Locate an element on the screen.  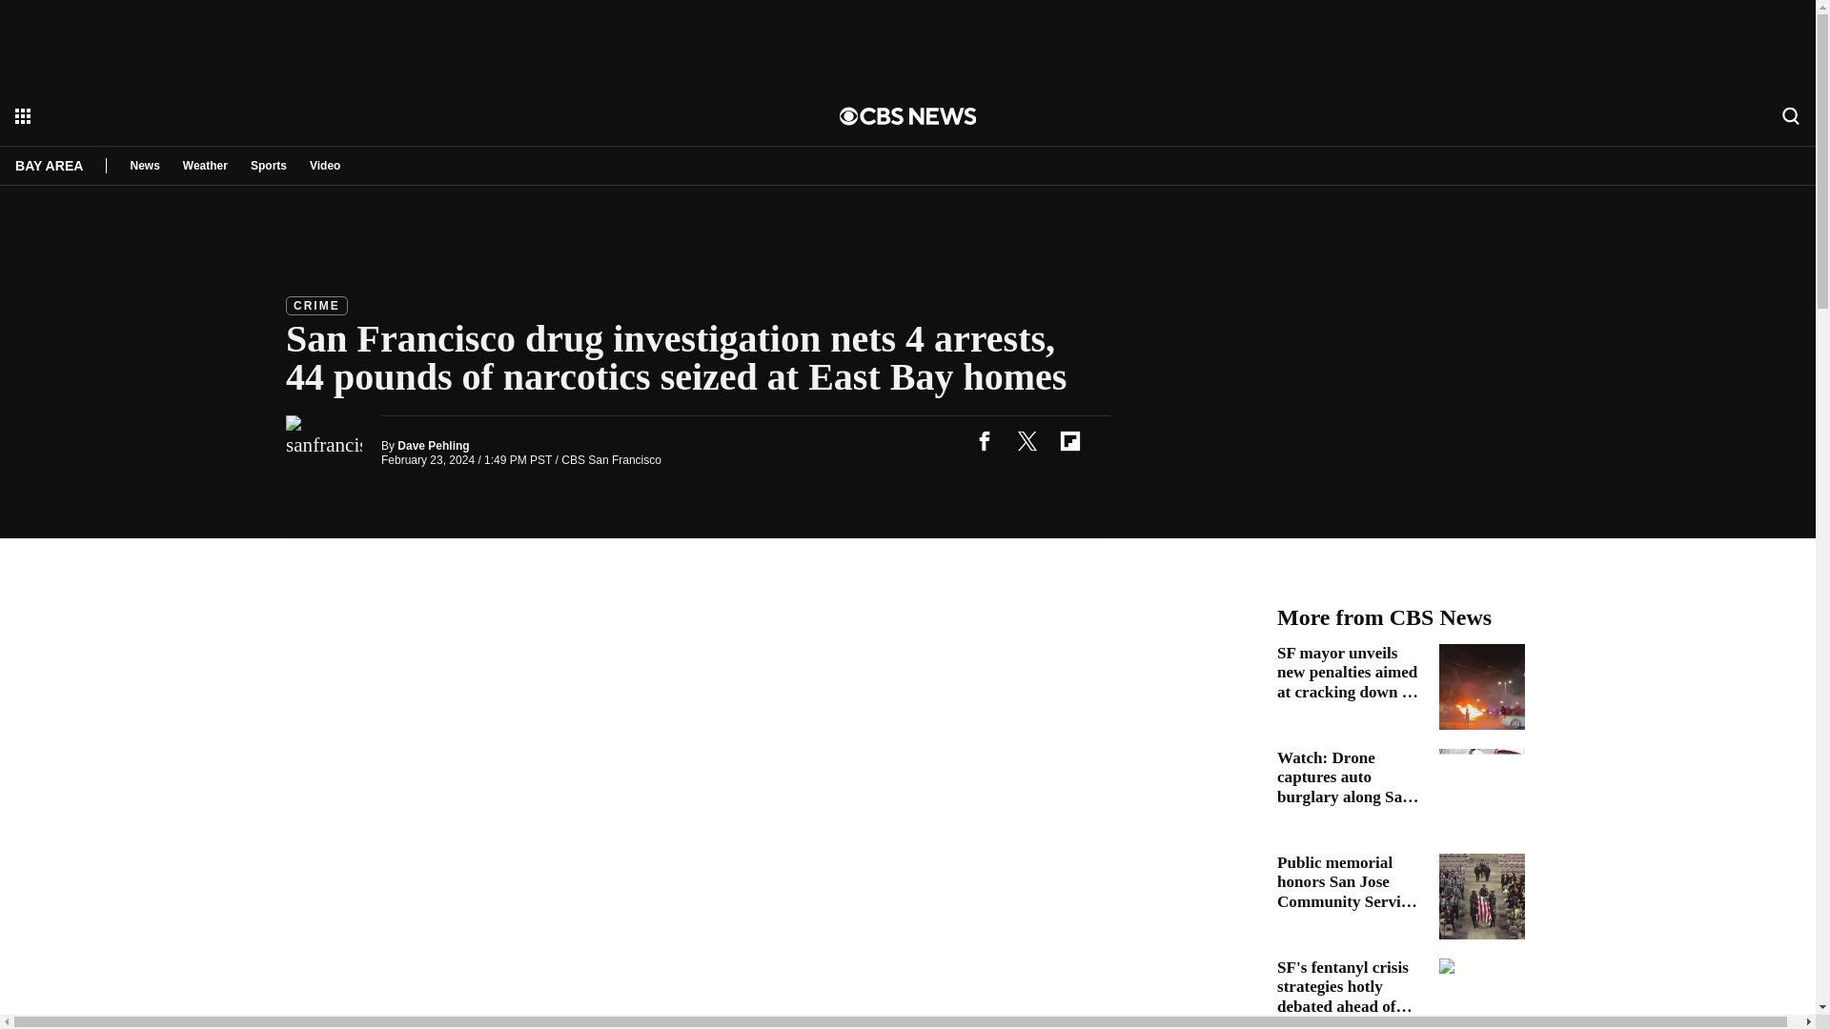
flipboard is located at coordinates (1069, 440).